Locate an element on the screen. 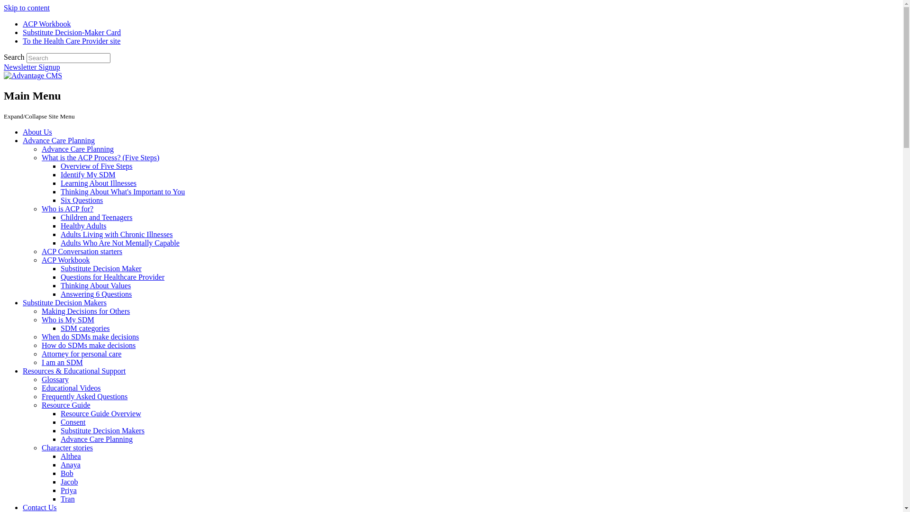 The height and width of the screenshot is (512, 910). Questions for Healthcare Provider is located at coordinates (113, 277).